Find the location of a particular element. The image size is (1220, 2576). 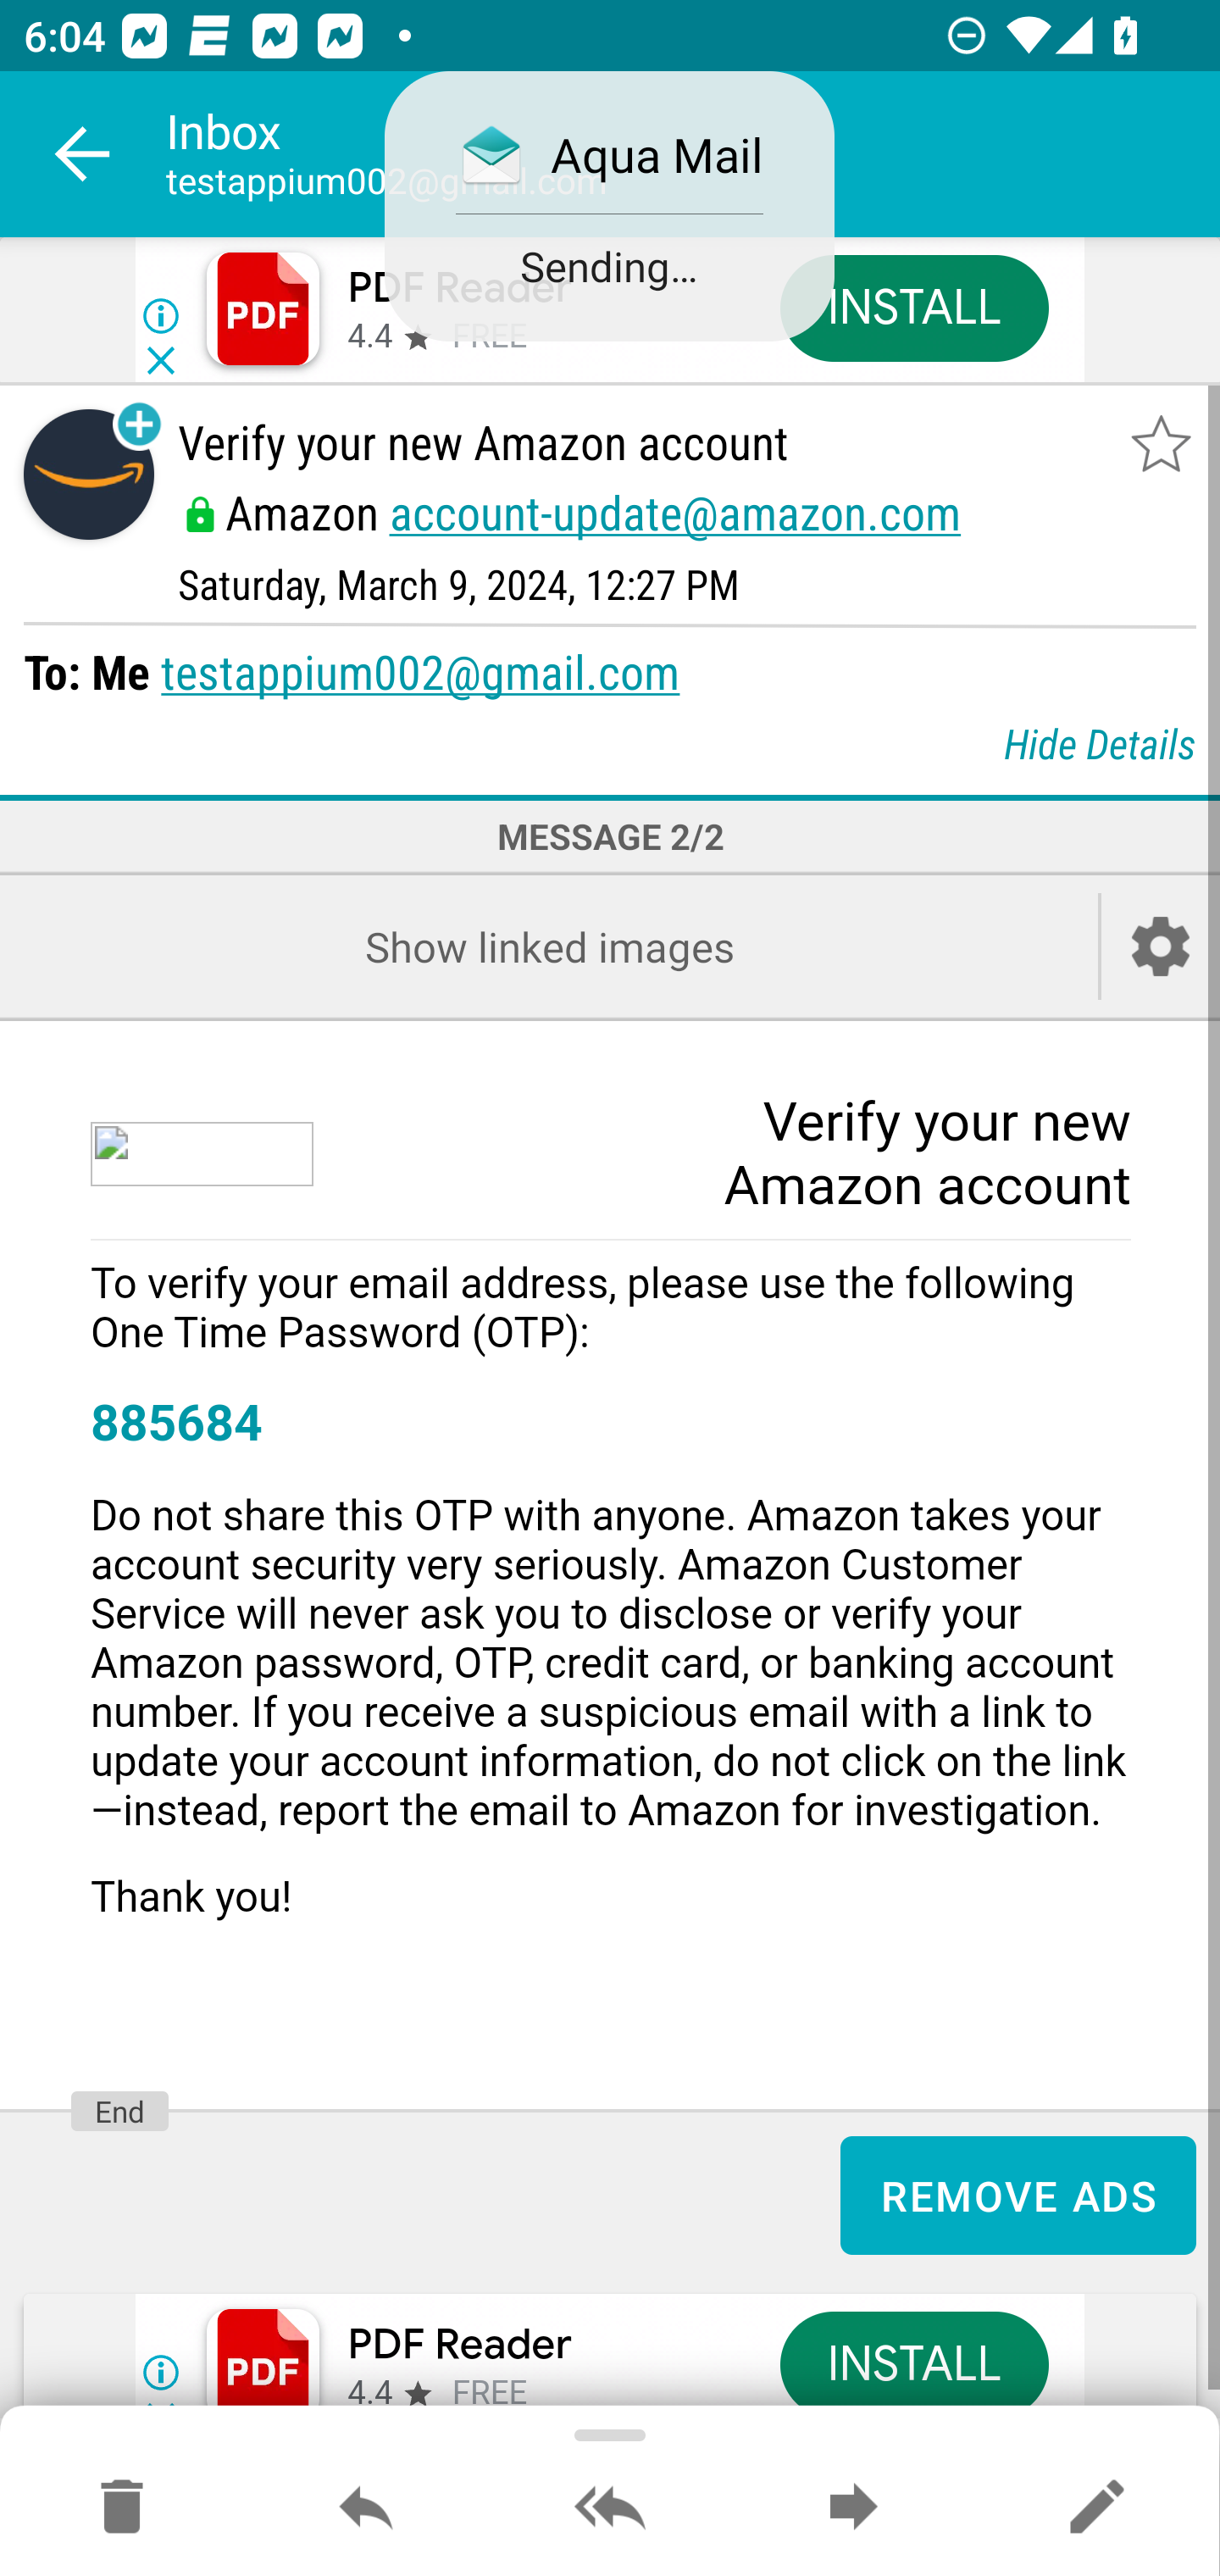

Forward is located at coordinates (853, 2508).